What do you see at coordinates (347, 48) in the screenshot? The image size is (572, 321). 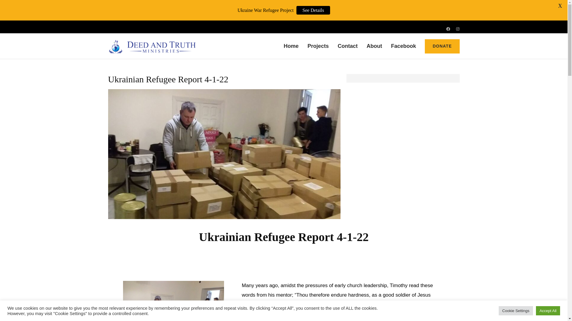 I see `Contact` at bounding box center [347, 48].